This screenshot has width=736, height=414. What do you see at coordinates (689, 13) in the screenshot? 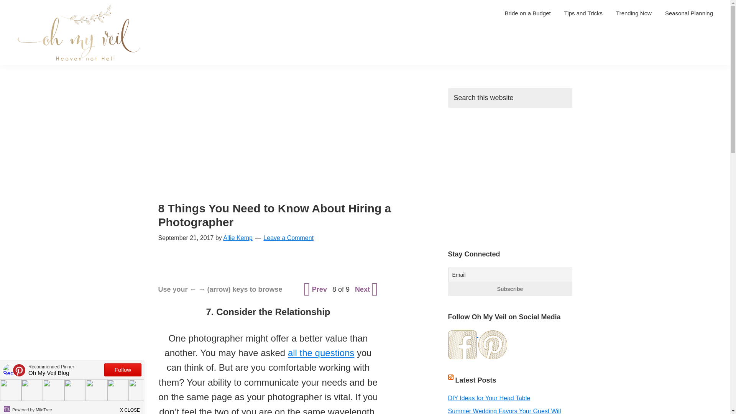
I see `Seasonal Planning` at bounding box center [689, 13].